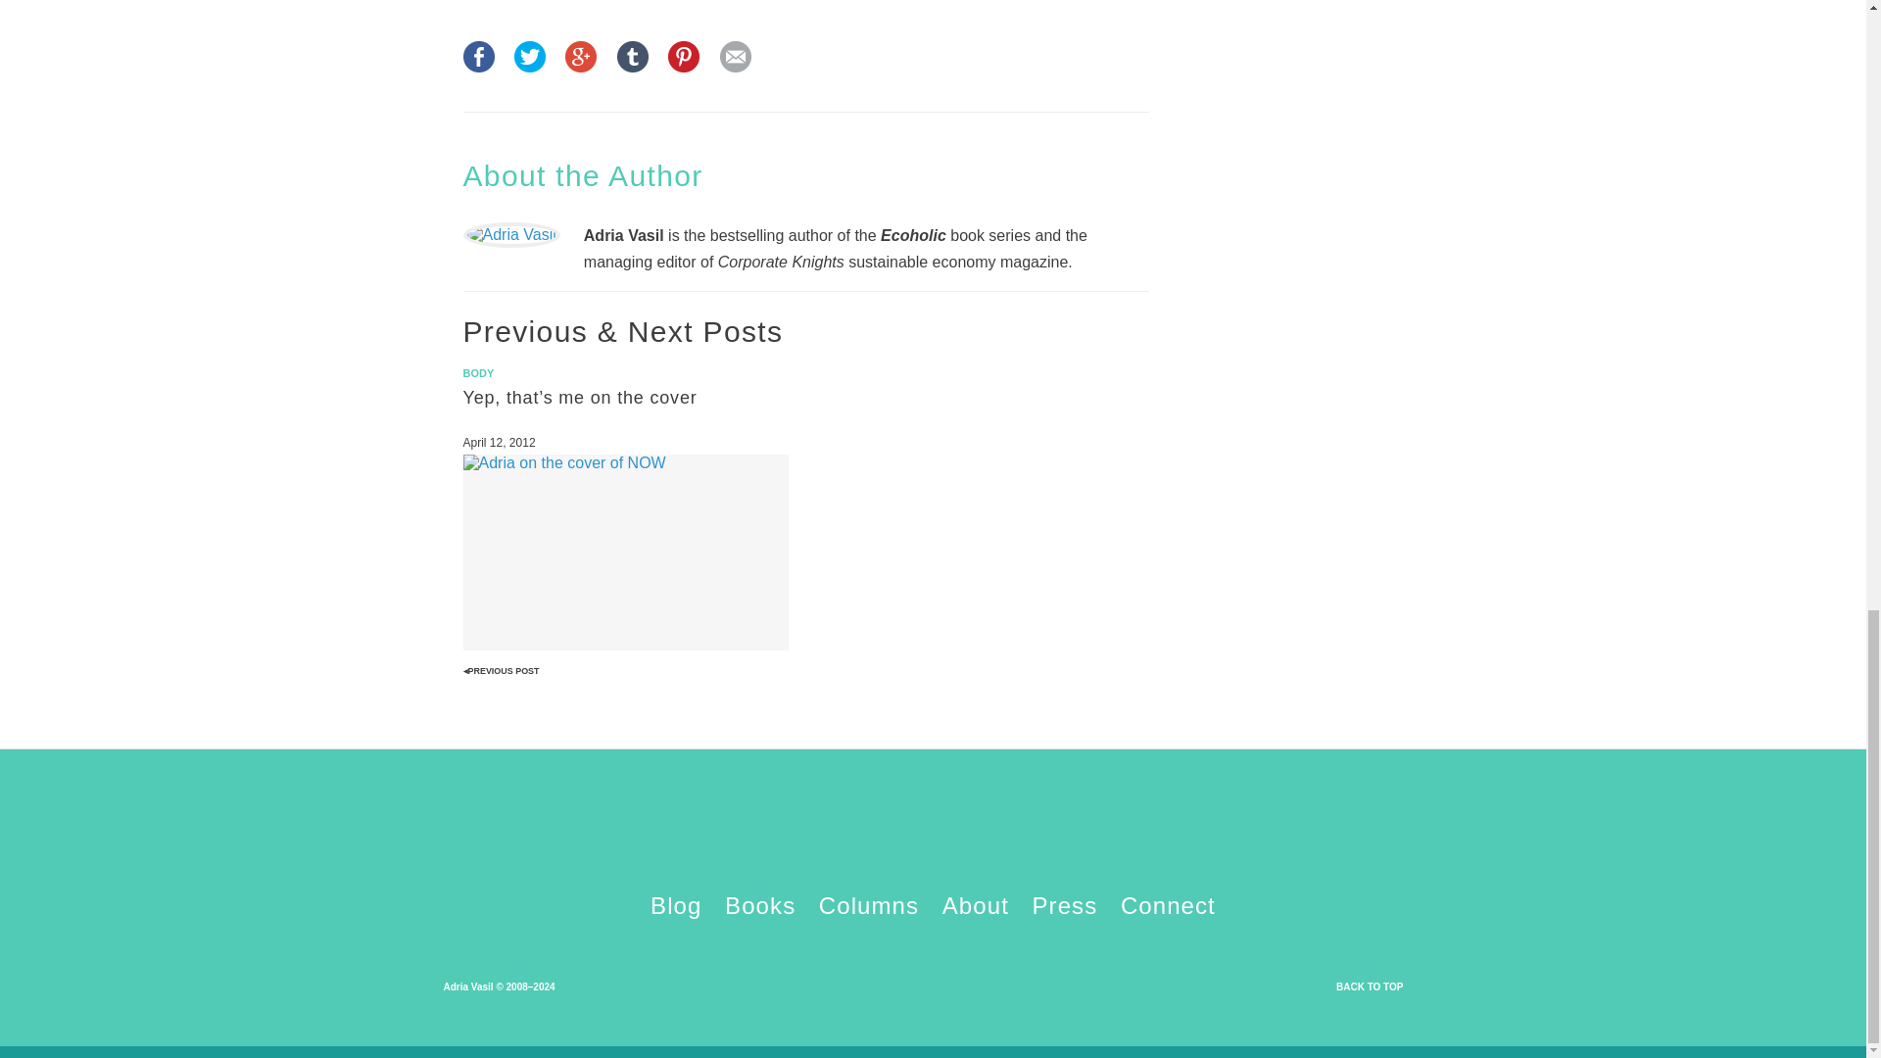 Image resolution: width=1881 pixels, height=1058 pixels. Describe the element at coordinates (868, 905) in the screenshot. I see `Columns` at that location.